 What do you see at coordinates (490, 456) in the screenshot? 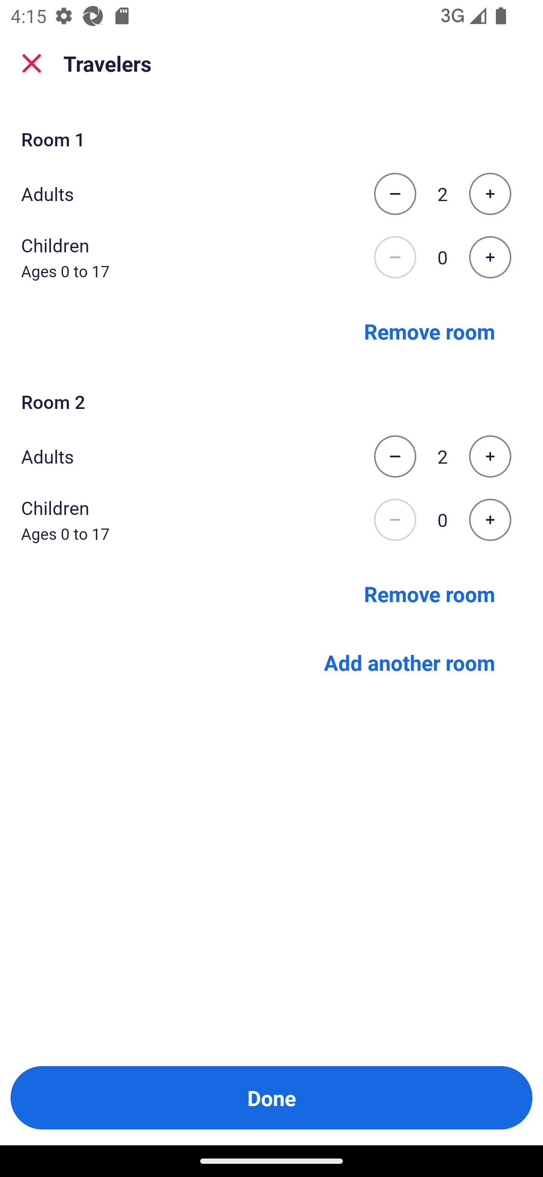
I see `Increase the number of adults` at bounding box center [490, 456].